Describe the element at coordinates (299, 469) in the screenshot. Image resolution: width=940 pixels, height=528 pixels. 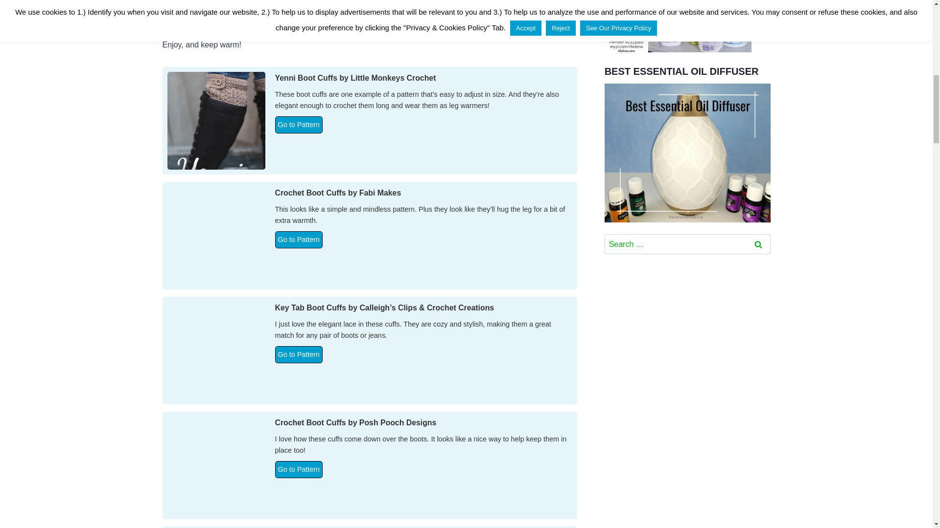
I see `Go to Pattern` at that location.